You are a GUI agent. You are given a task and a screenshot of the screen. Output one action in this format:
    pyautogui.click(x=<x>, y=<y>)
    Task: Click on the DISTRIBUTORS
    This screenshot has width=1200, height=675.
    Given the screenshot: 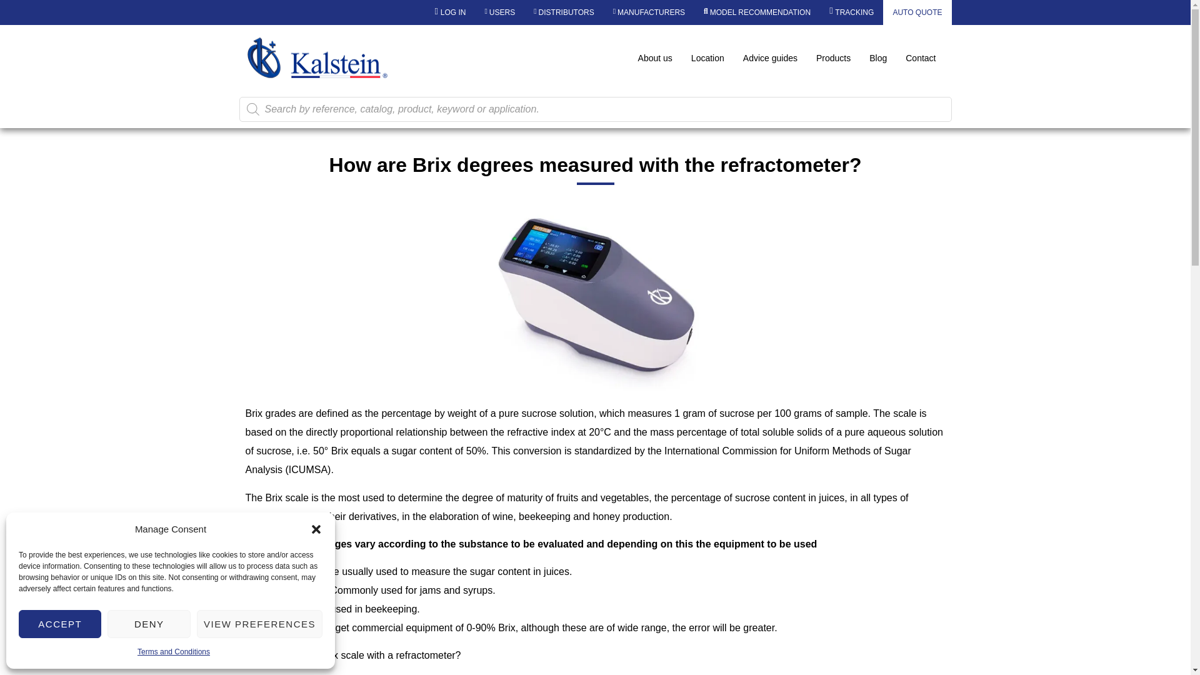 What is the action you would take?
    pyautogui.click(x=564, y=12)
    